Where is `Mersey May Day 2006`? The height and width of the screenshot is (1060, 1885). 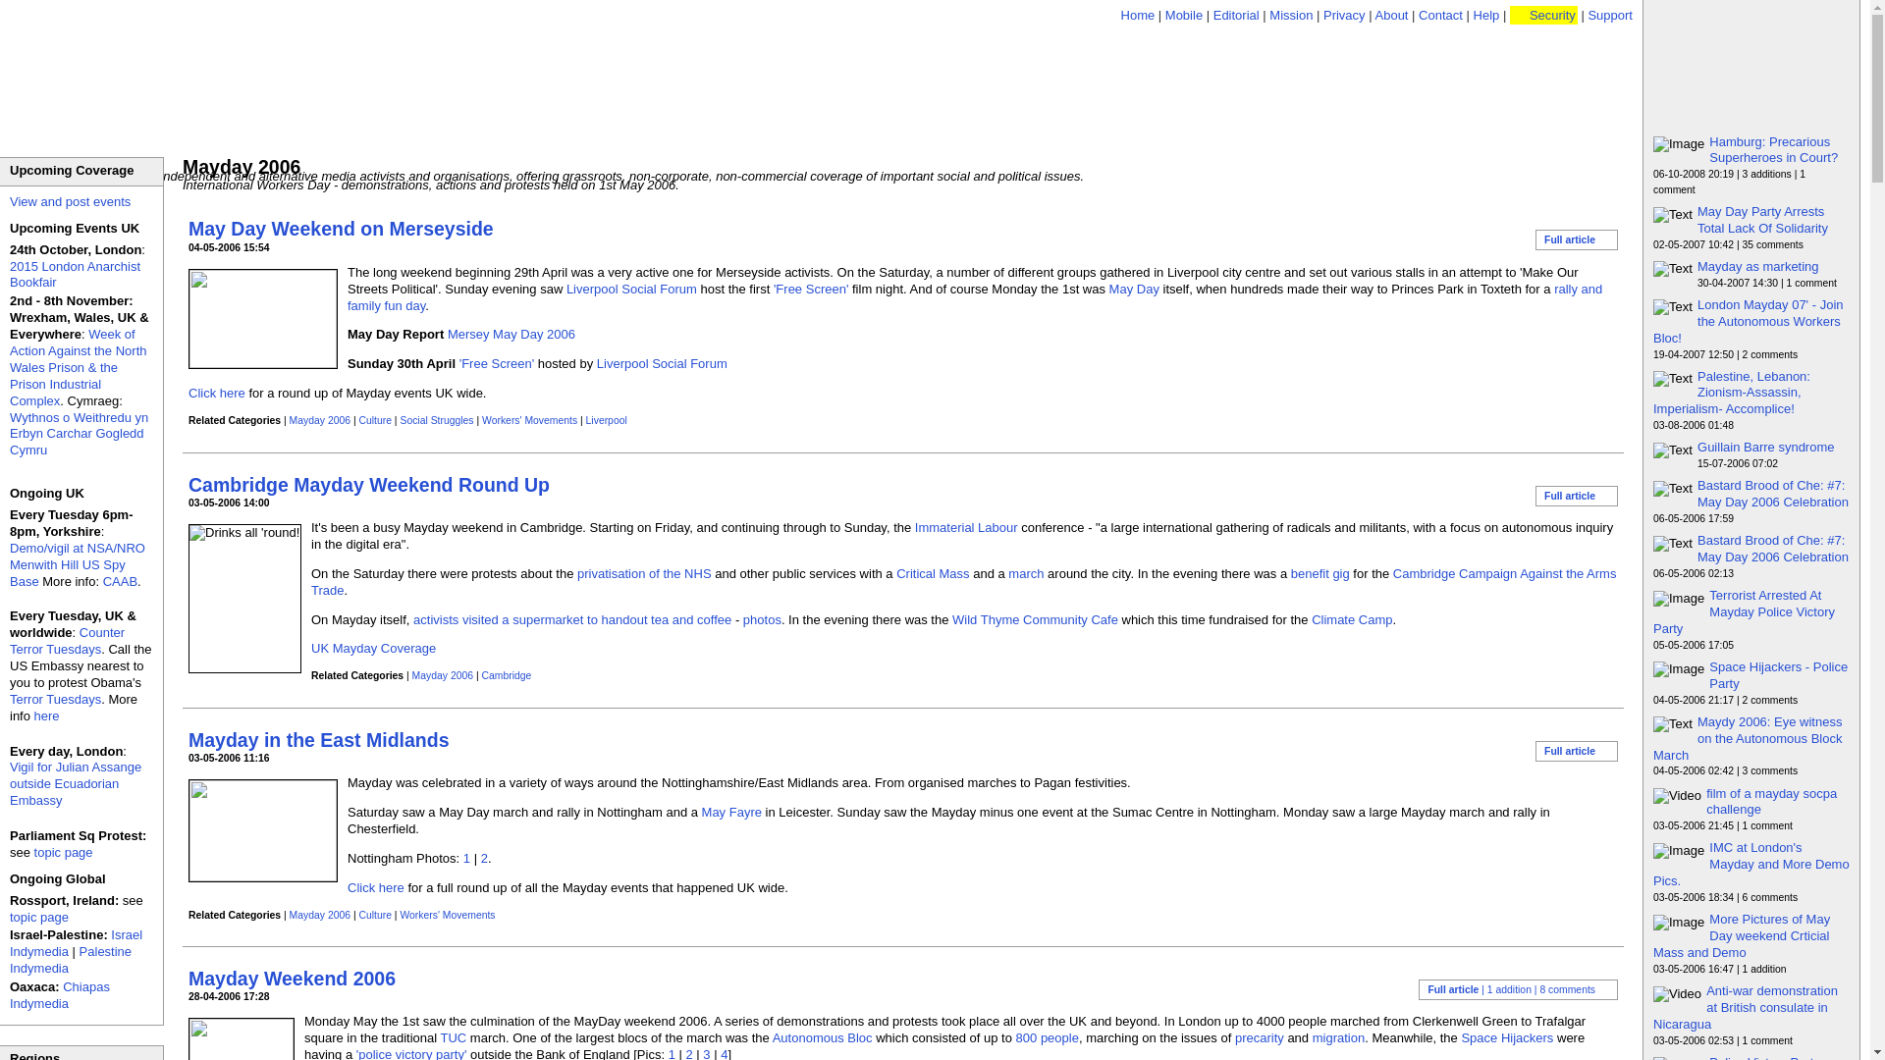 Mersey May Day 2006 is located at coordinates (511, 334).